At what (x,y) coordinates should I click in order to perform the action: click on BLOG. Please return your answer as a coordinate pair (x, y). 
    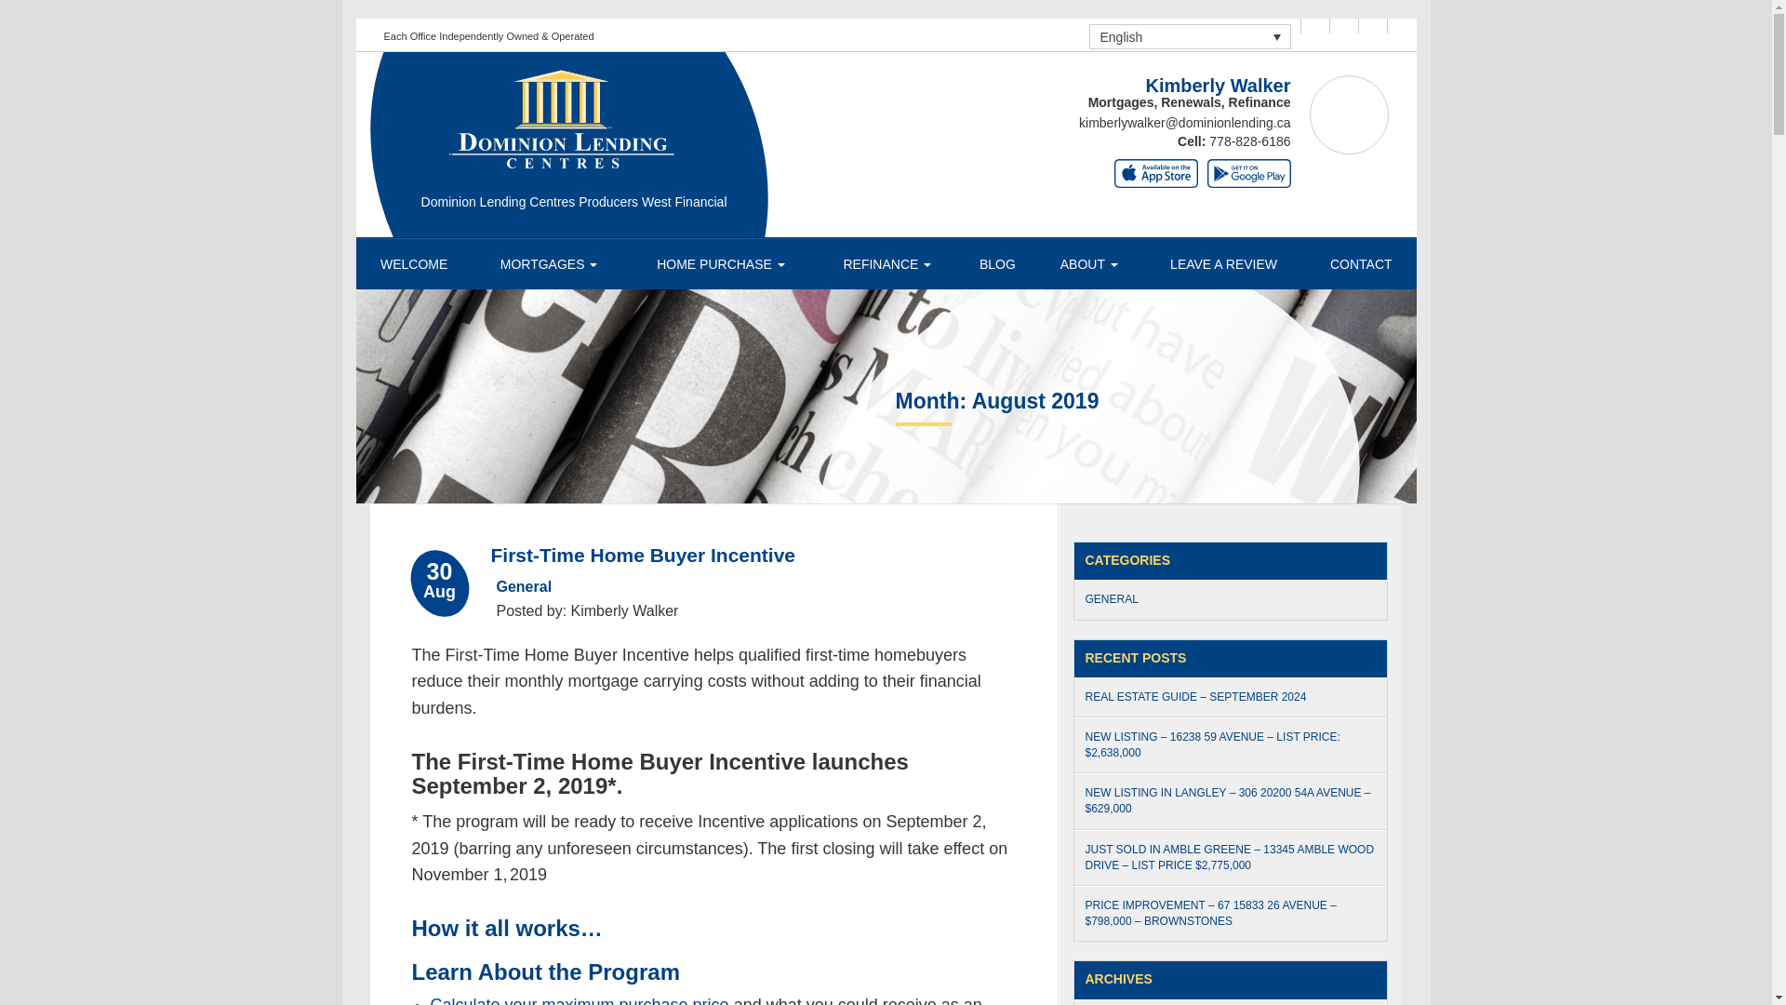
    Looking at the image, I should click on (996, 264).